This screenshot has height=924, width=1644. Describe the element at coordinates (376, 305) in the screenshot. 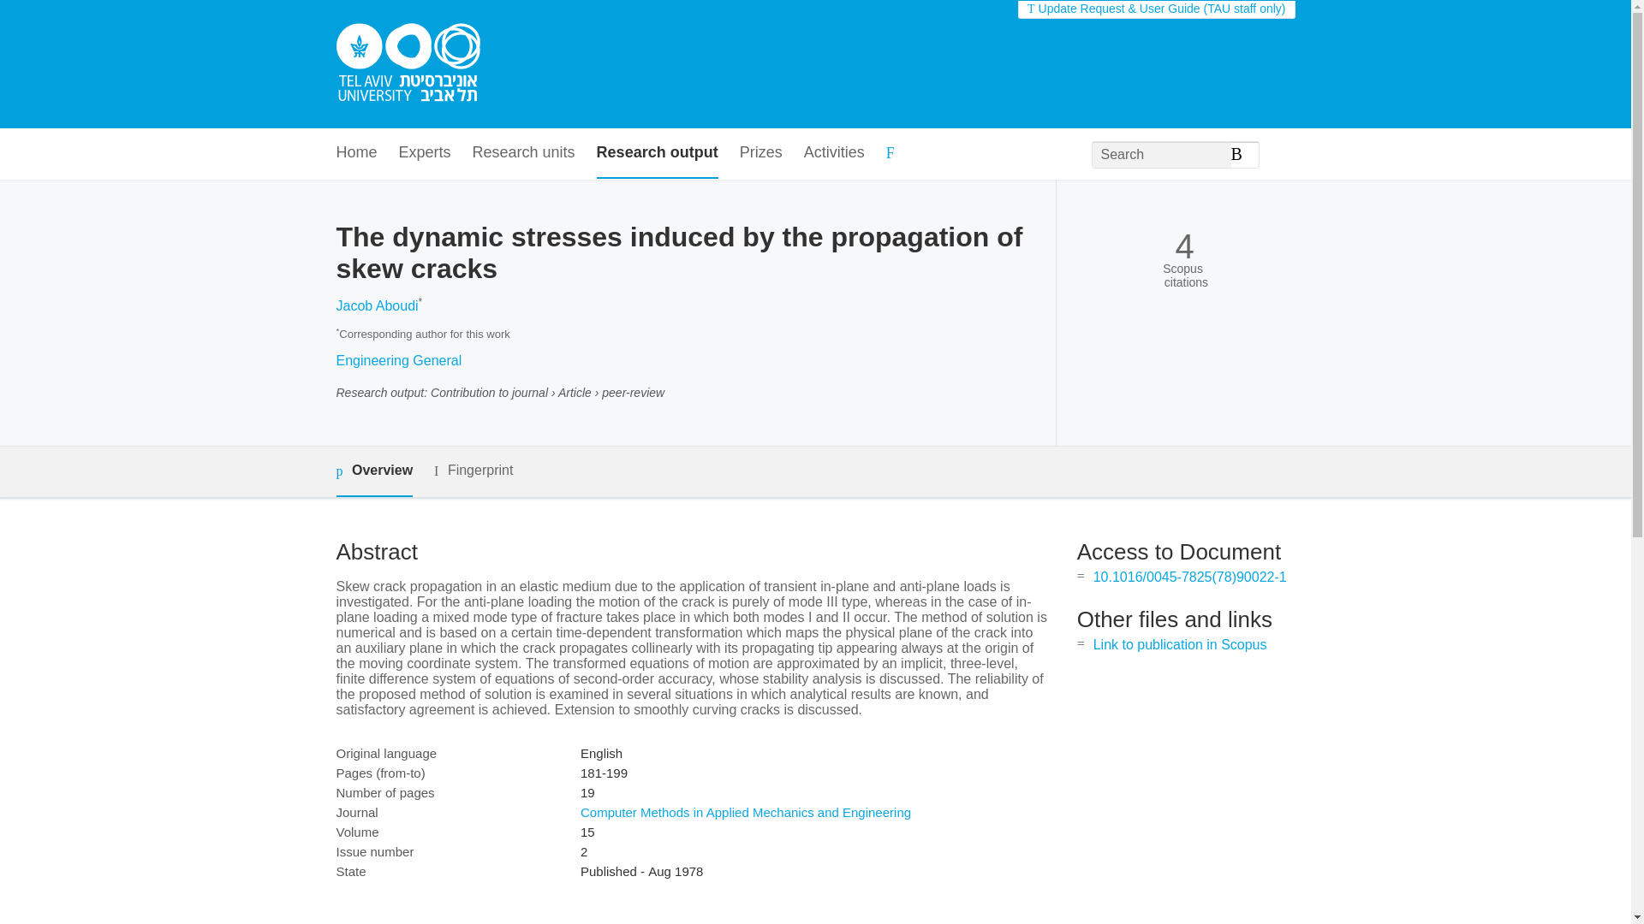

I see `Jacob Aboudi` at that location.